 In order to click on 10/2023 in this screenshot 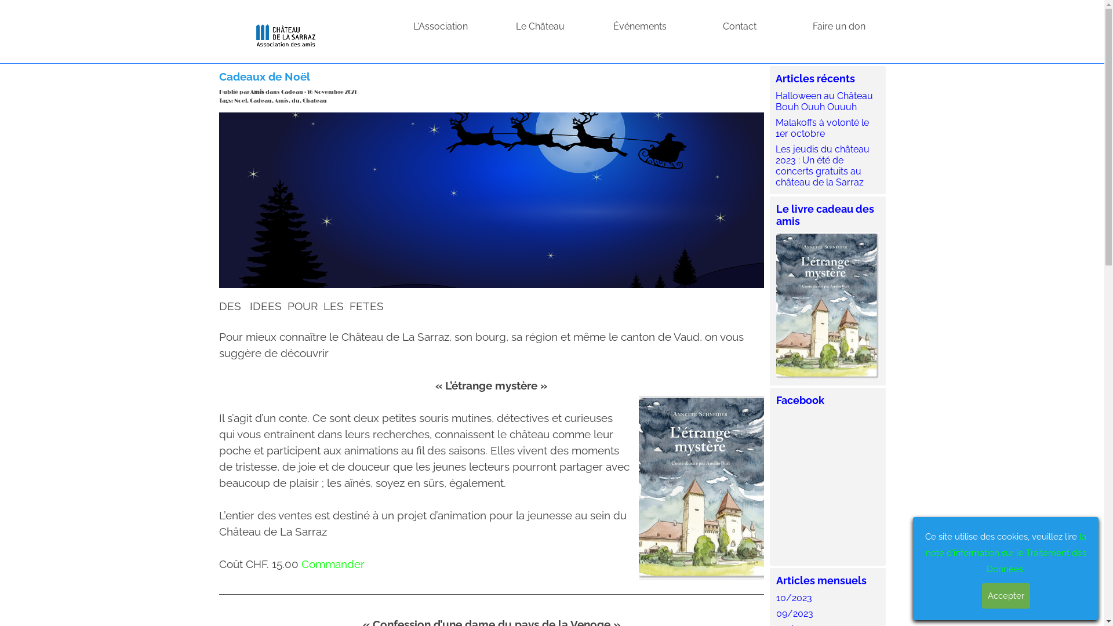, I will do `click(794, 598)`.